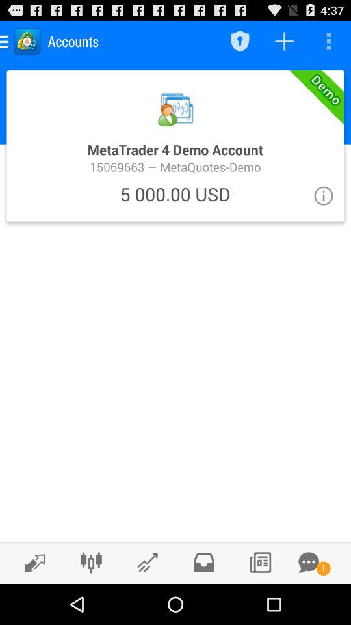  Describe the element at coordinates (31, 562) in the screenshot. I see `increase size` at that location.